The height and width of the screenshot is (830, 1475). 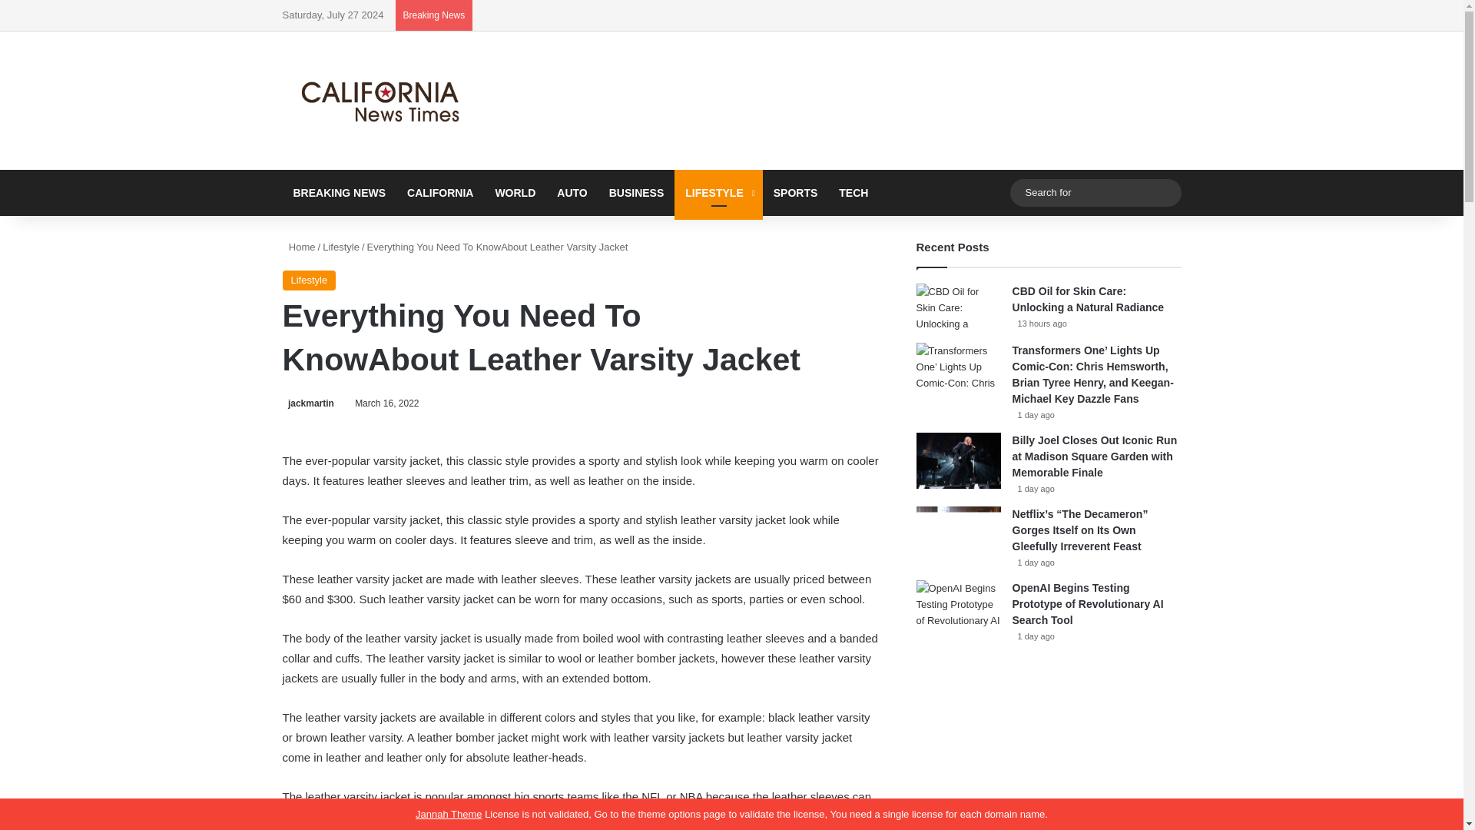 What do you see at coordinates (796, 192) in the screenshot?
I see `SPORTS` at bounding box center [796, 192].